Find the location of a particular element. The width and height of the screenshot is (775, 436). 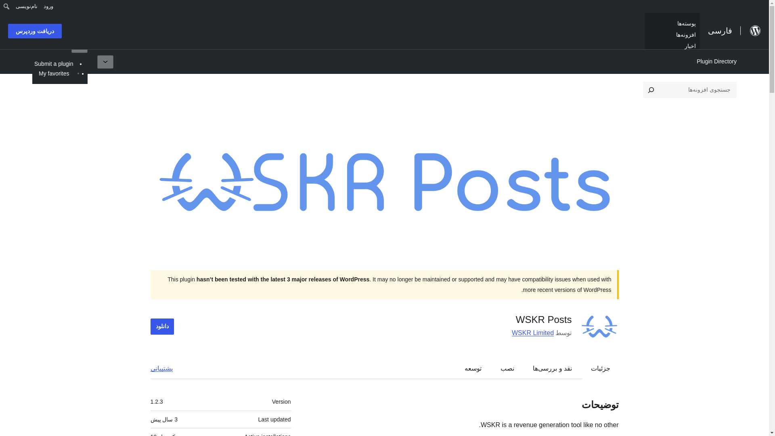

My favorites is located at coordinates (54, 73).